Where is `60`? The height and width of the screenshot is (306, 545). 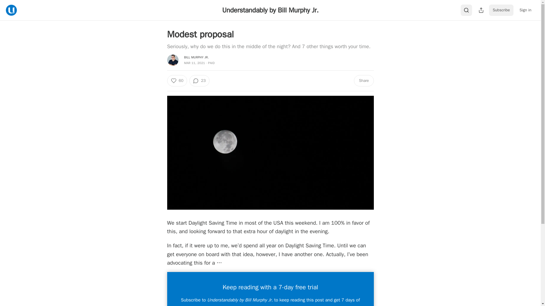 60 is located at coordinates (177, 80).